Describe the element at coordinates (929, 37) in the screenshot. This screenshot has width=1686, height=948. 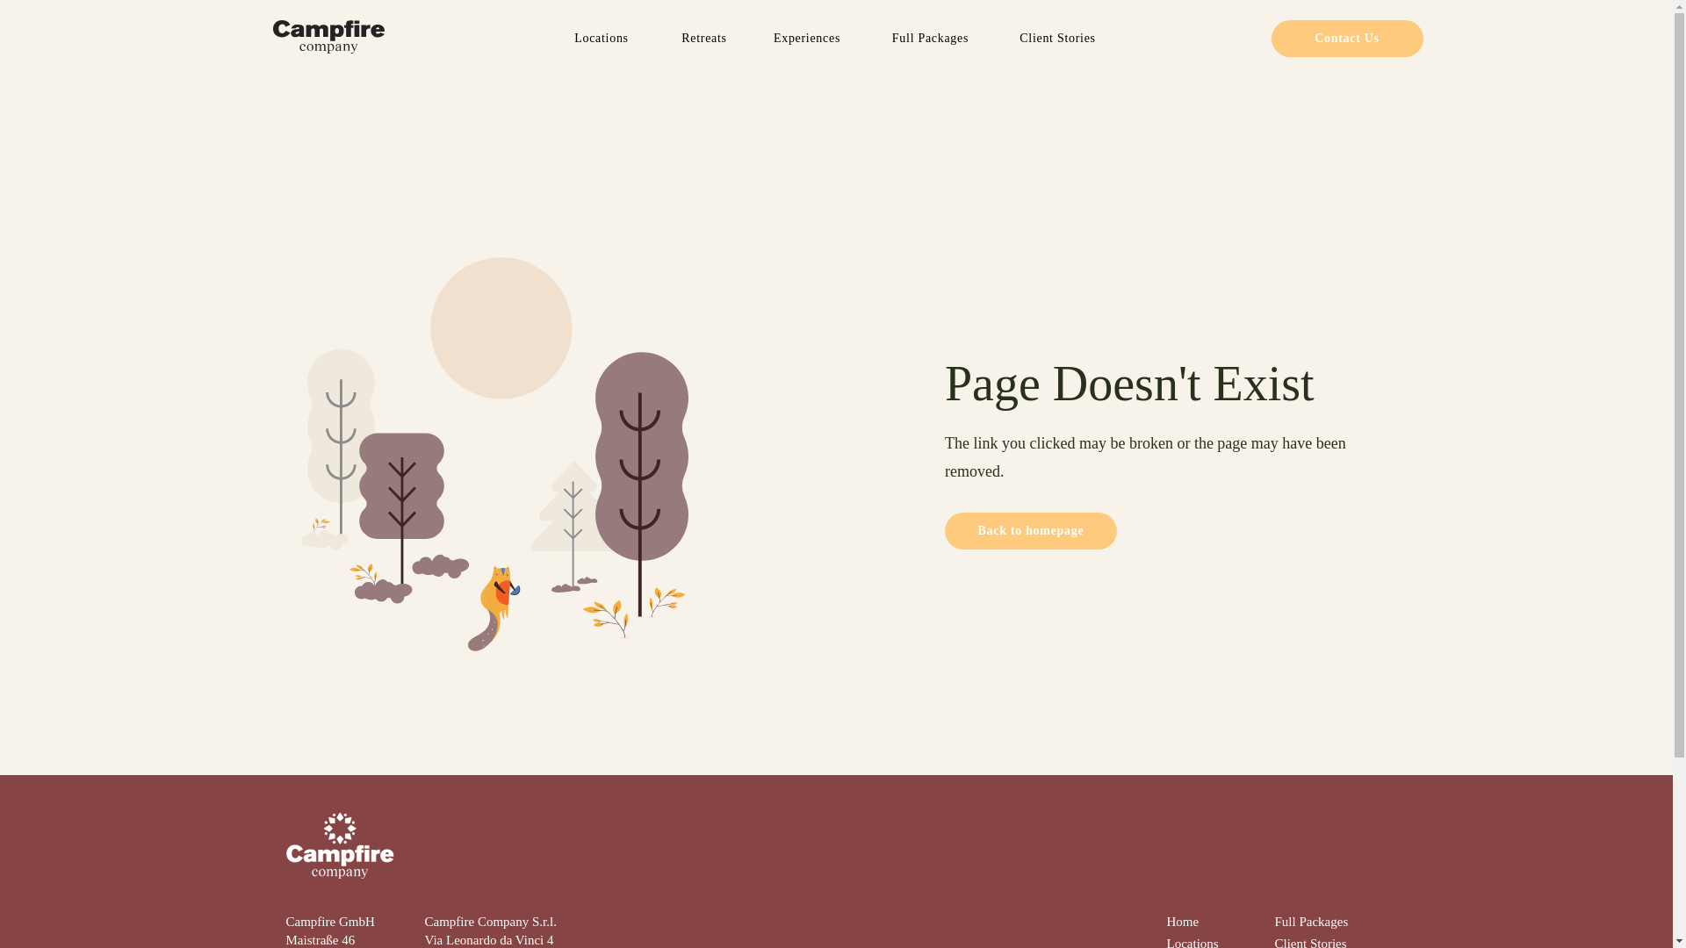
I see `Full Packages` at that location.